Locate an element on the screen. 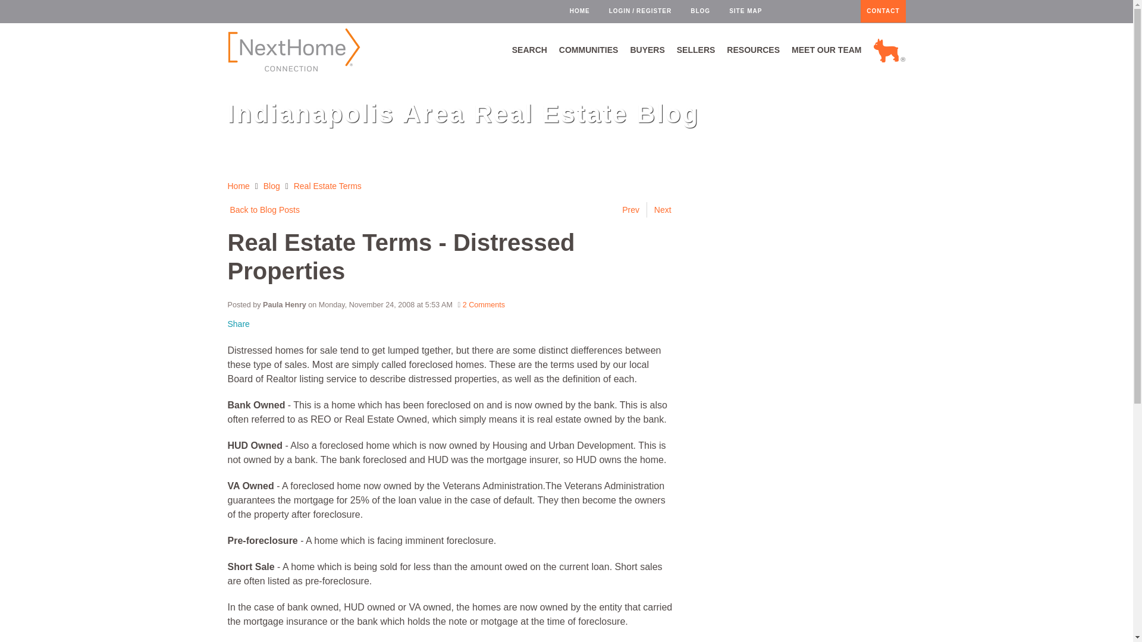 The height and width of the screenshot is (642, 1142). Prev is located at coordinates (633, 210).